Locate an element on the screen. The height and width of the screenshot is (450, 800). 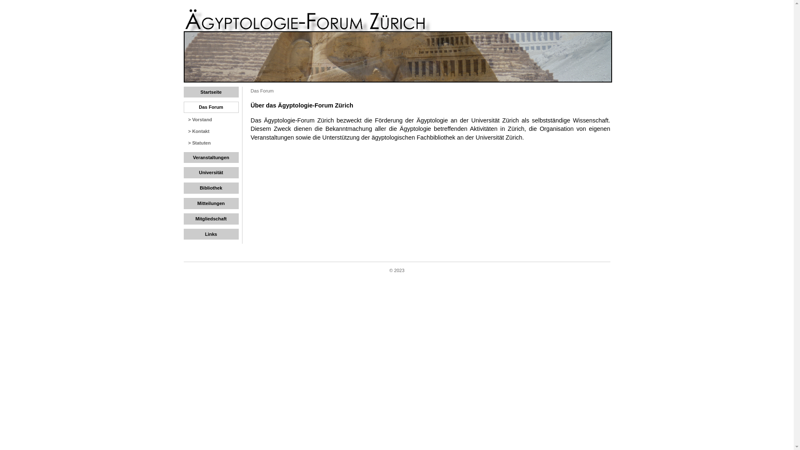
Veranstaltungen is located at coordinates (210, 157).